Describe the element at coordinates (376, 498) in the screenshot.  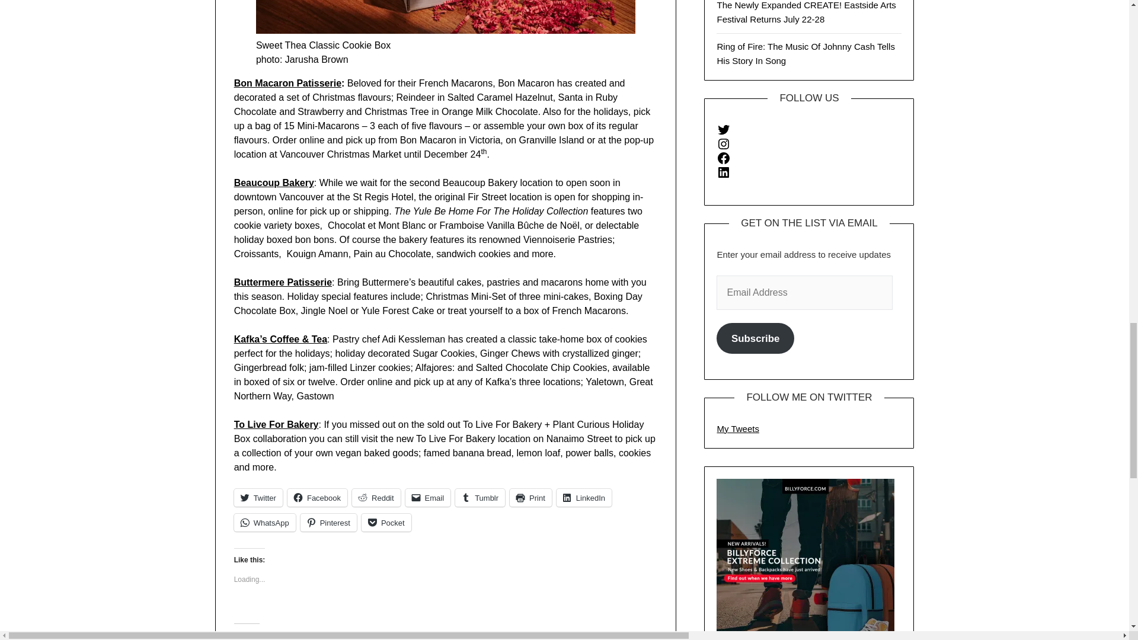
I see `Reddit` at that location.